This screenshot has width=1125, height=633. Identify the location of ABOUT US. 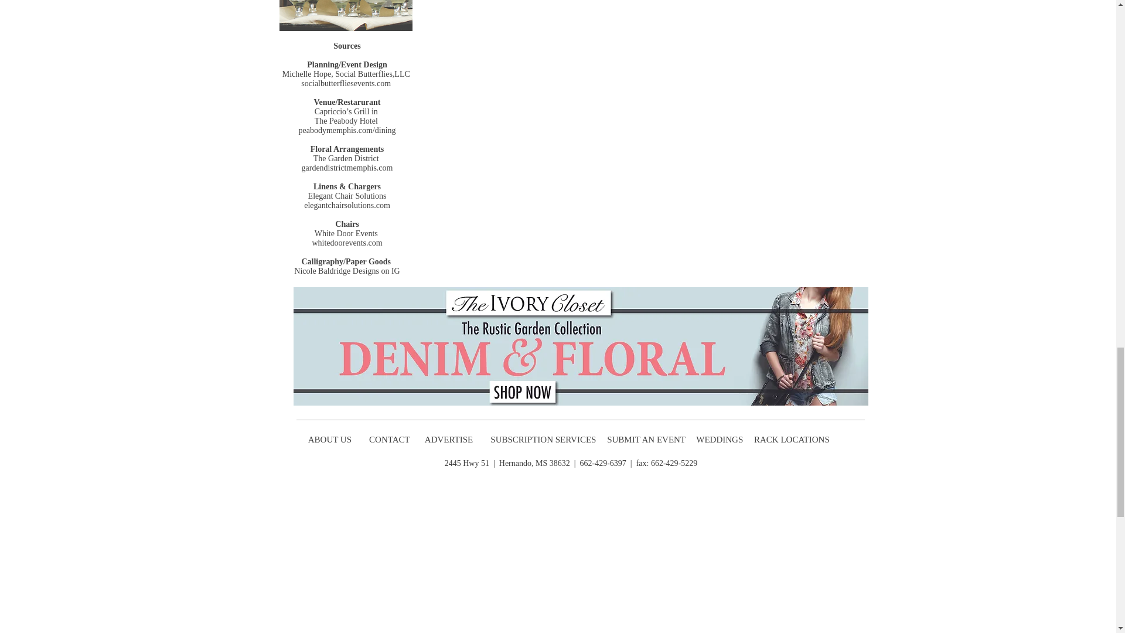
(329, 440).